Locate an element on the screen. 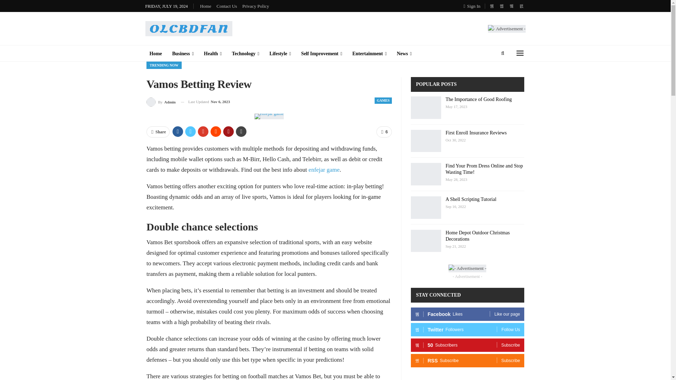 Image resolution: width=676 pixels, height=380 pixels. Home is located at coordinates (155, 53).